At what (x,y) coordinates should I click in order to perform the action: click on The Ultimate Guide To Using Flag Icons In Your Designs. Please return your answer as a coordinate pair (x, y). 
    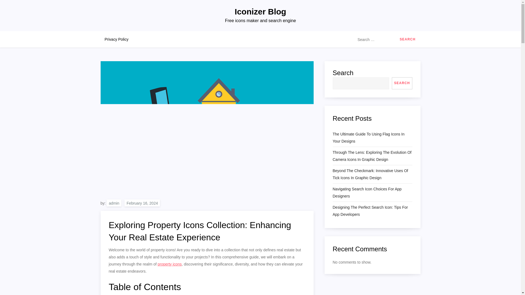
    Looking at the image, I should click on (372, 138).